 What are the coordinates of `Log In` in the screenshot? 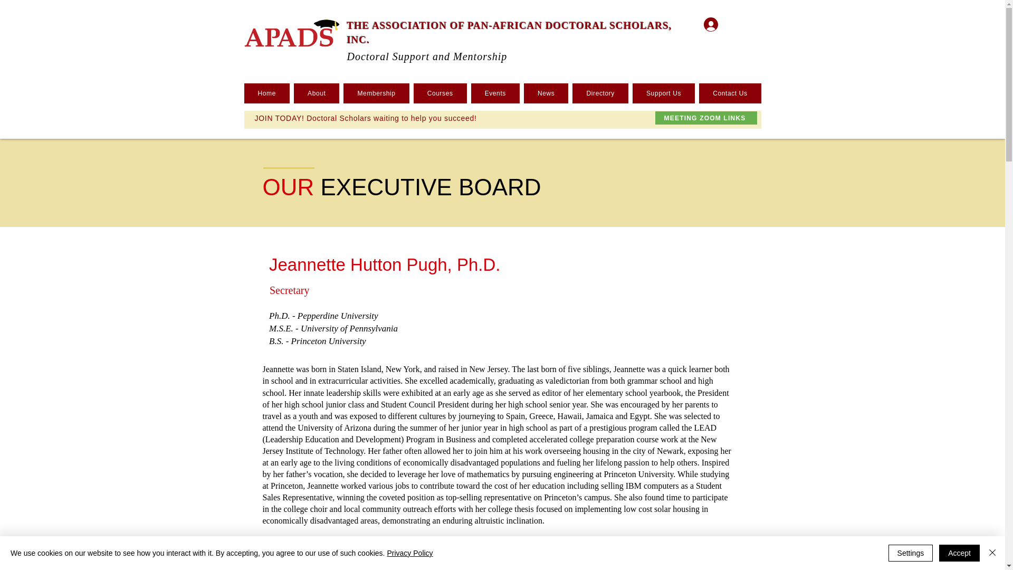 It's located at (727, 23).